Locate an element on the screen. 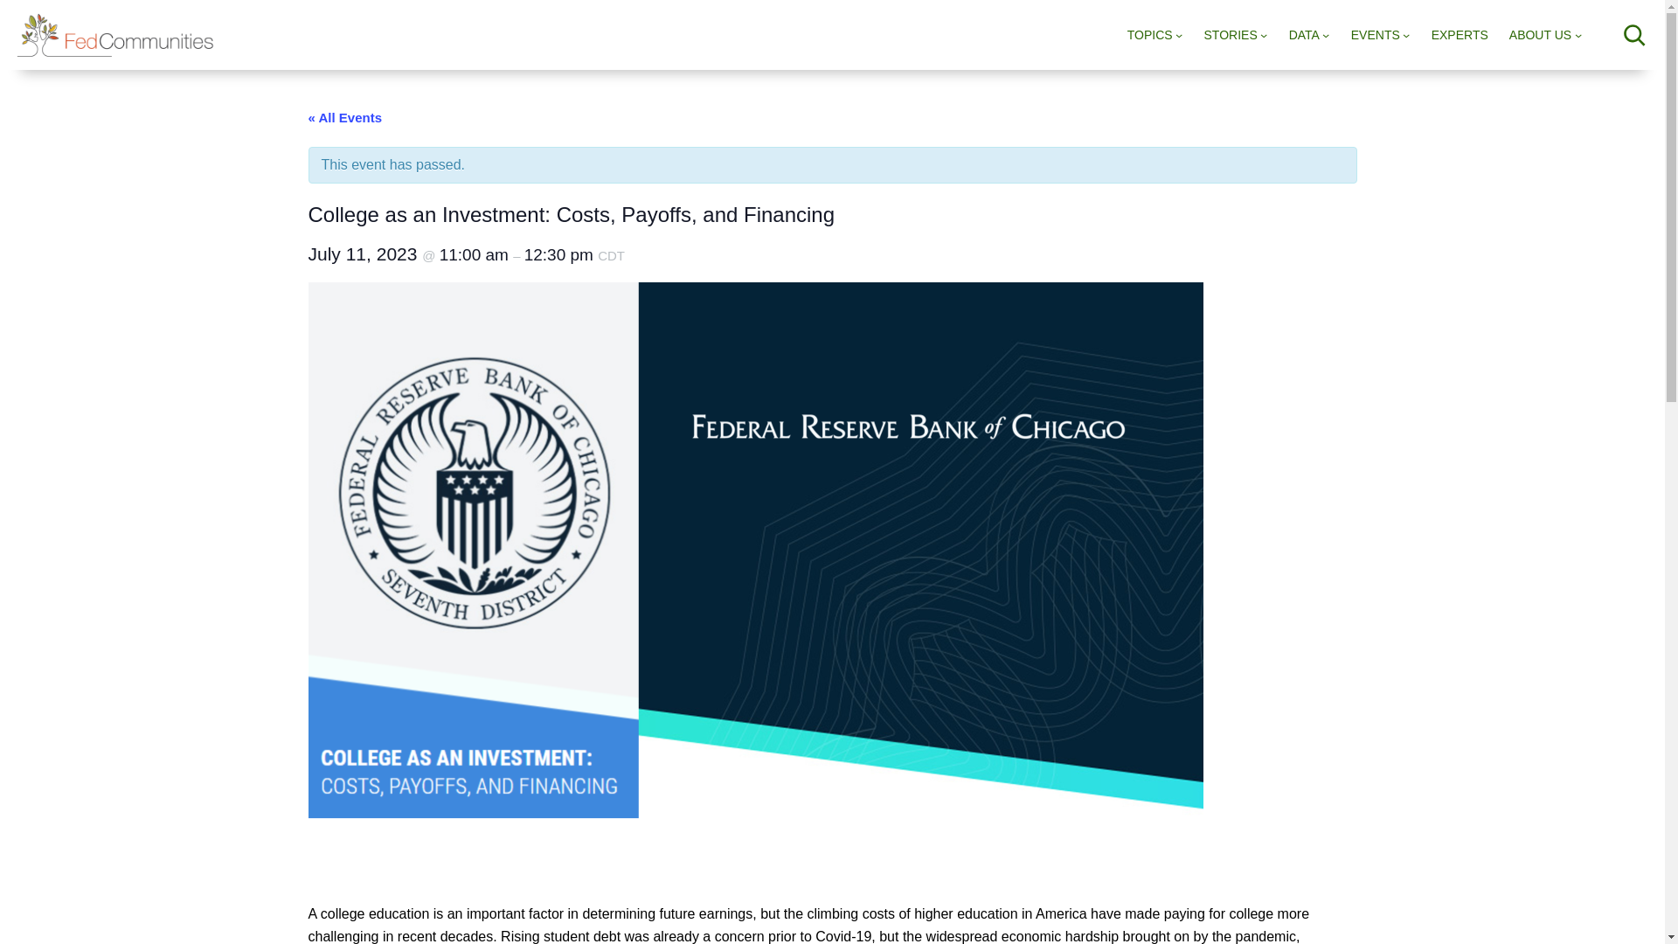  TOPICS is located at coordinates (1150, 35).